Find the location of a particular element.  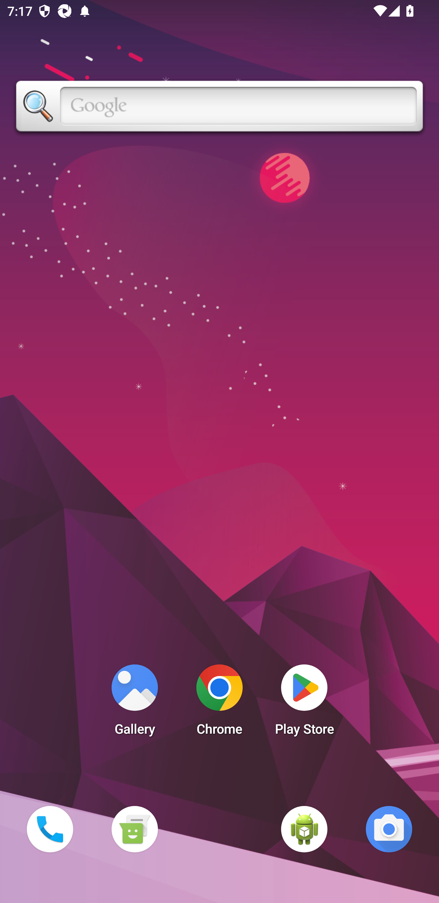

Play Store is located at coordinates (304, 703).